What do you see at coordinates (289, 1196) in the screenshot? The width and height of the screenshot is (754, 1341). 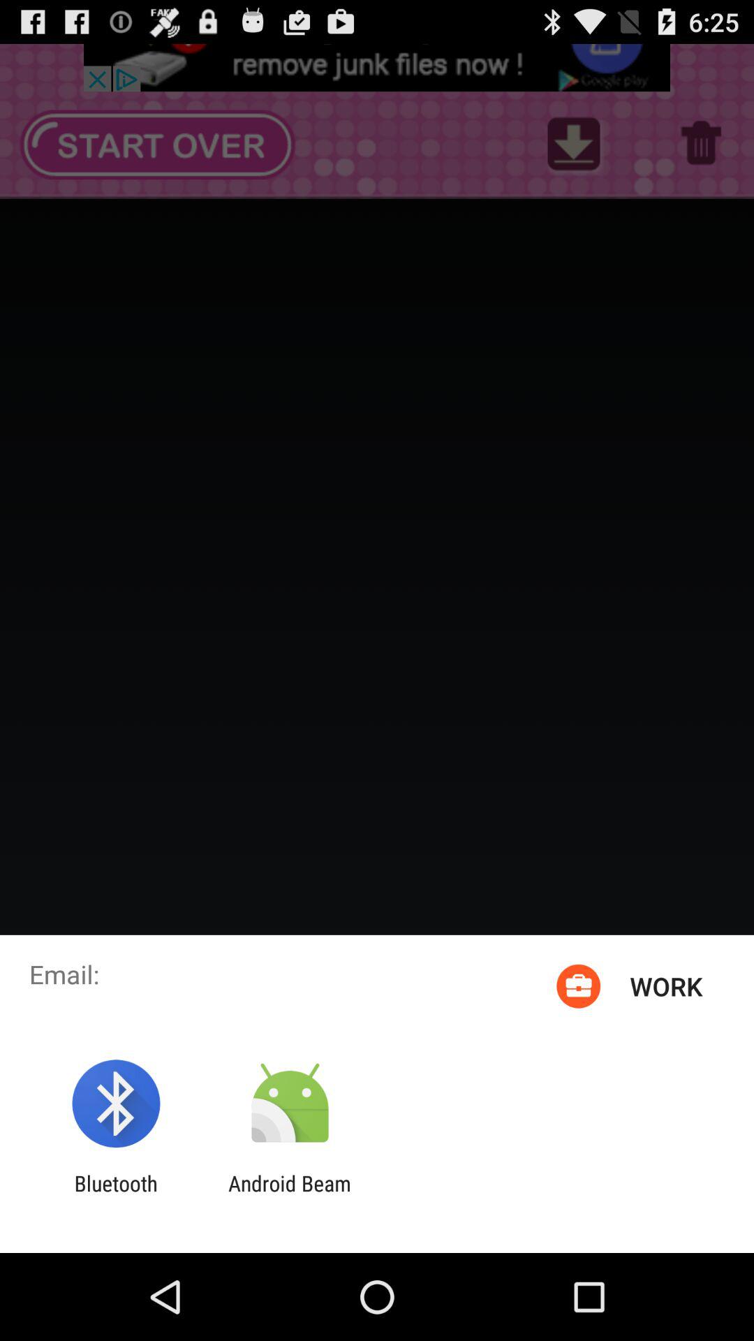 I see `choose the app next to the bluetooth item` at bounding box center [289, 1196].